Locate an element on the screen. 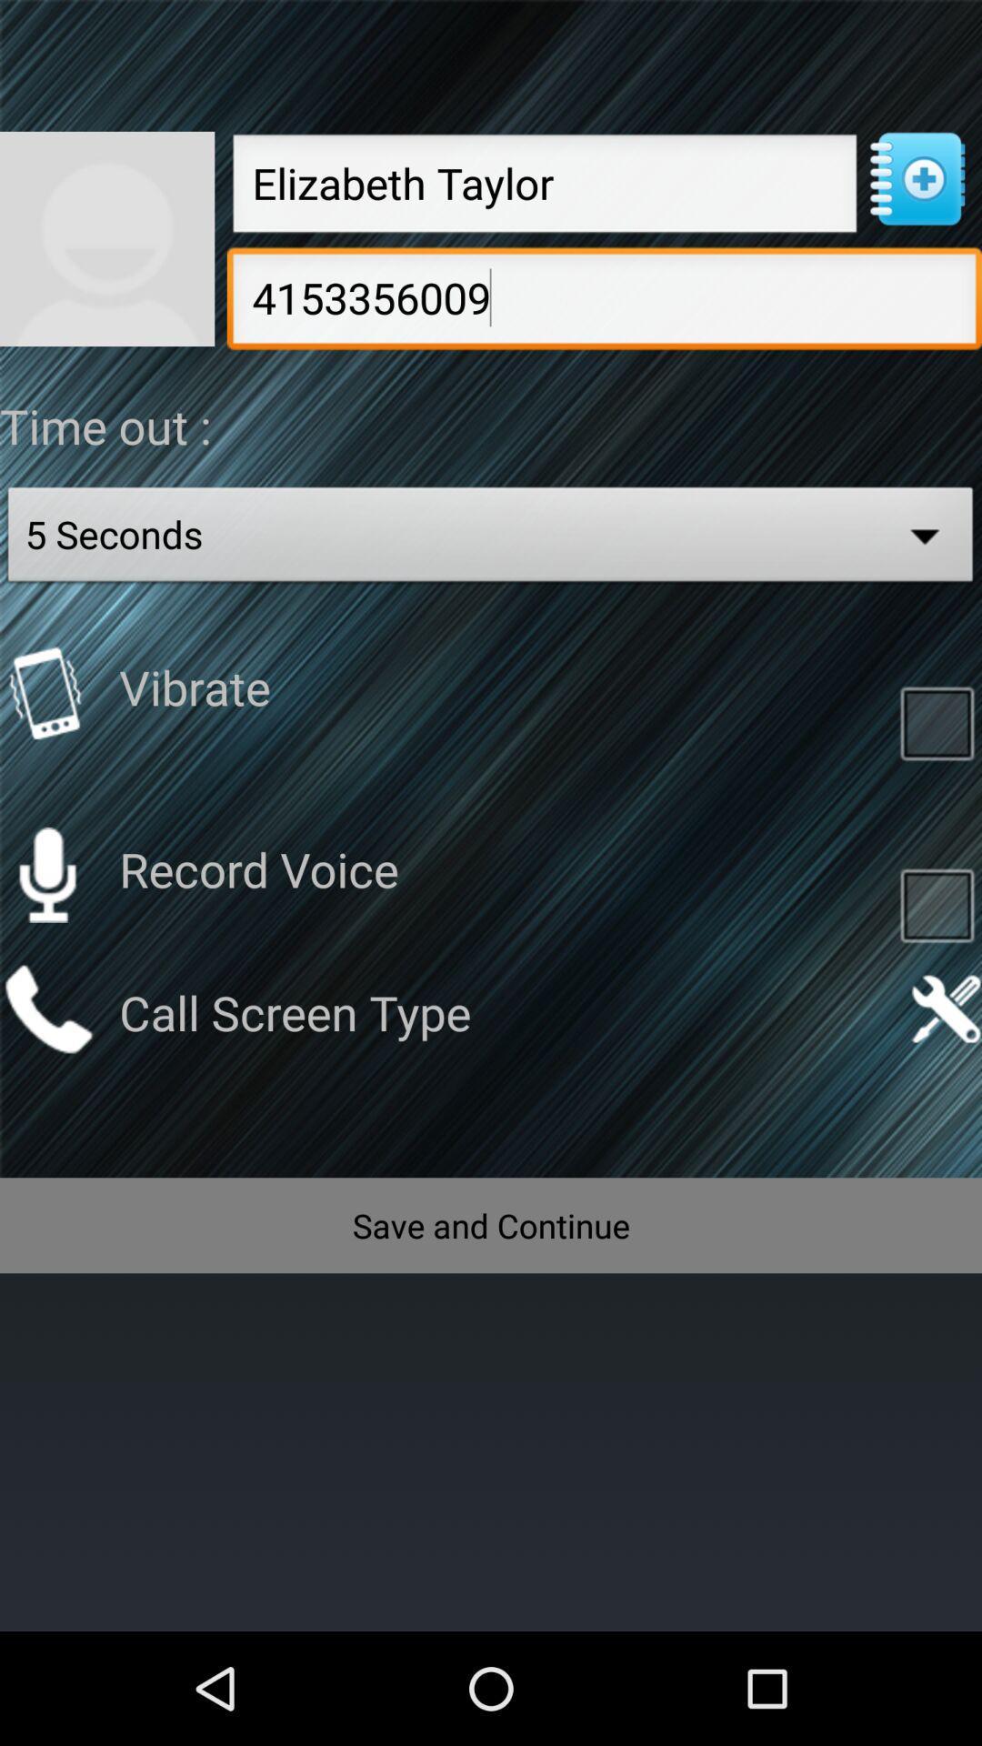  show more contacts is located at coordinates (917, 178).